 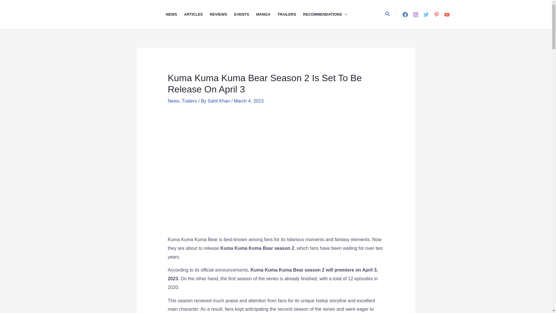 What do you see at coordinates (290, 14) in the screenshot?
I see `TRAILERS` at bounding box center [290, 14].